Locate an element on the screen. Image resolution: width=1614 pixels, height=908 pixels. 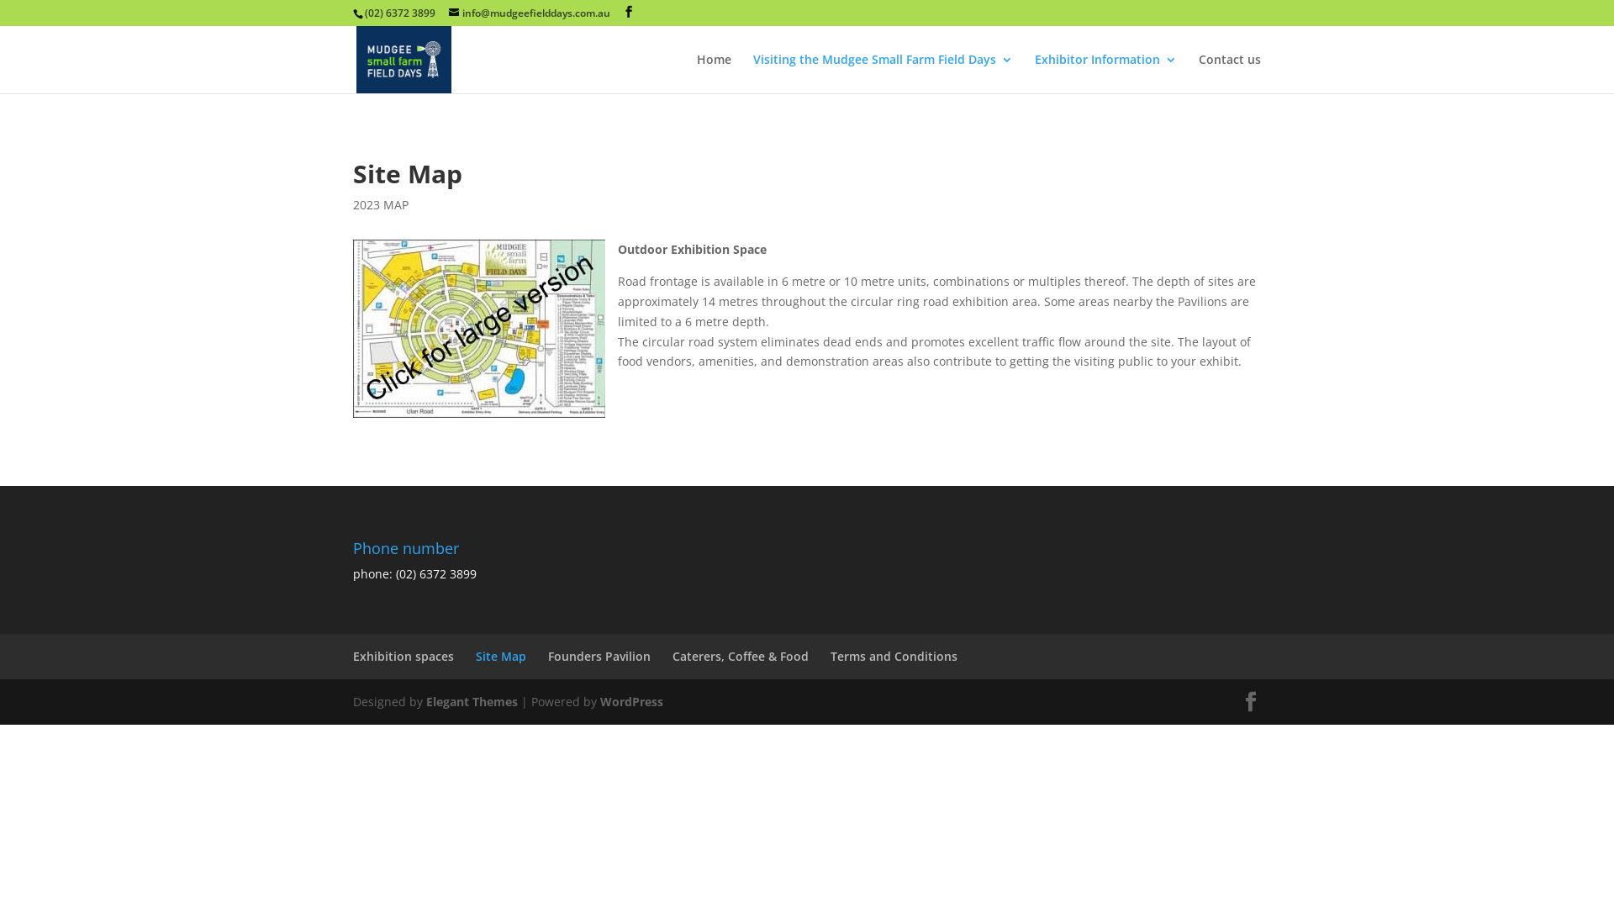
Visiting the Mudgee Small Farm Field Days is located at coordinates (883, 74).